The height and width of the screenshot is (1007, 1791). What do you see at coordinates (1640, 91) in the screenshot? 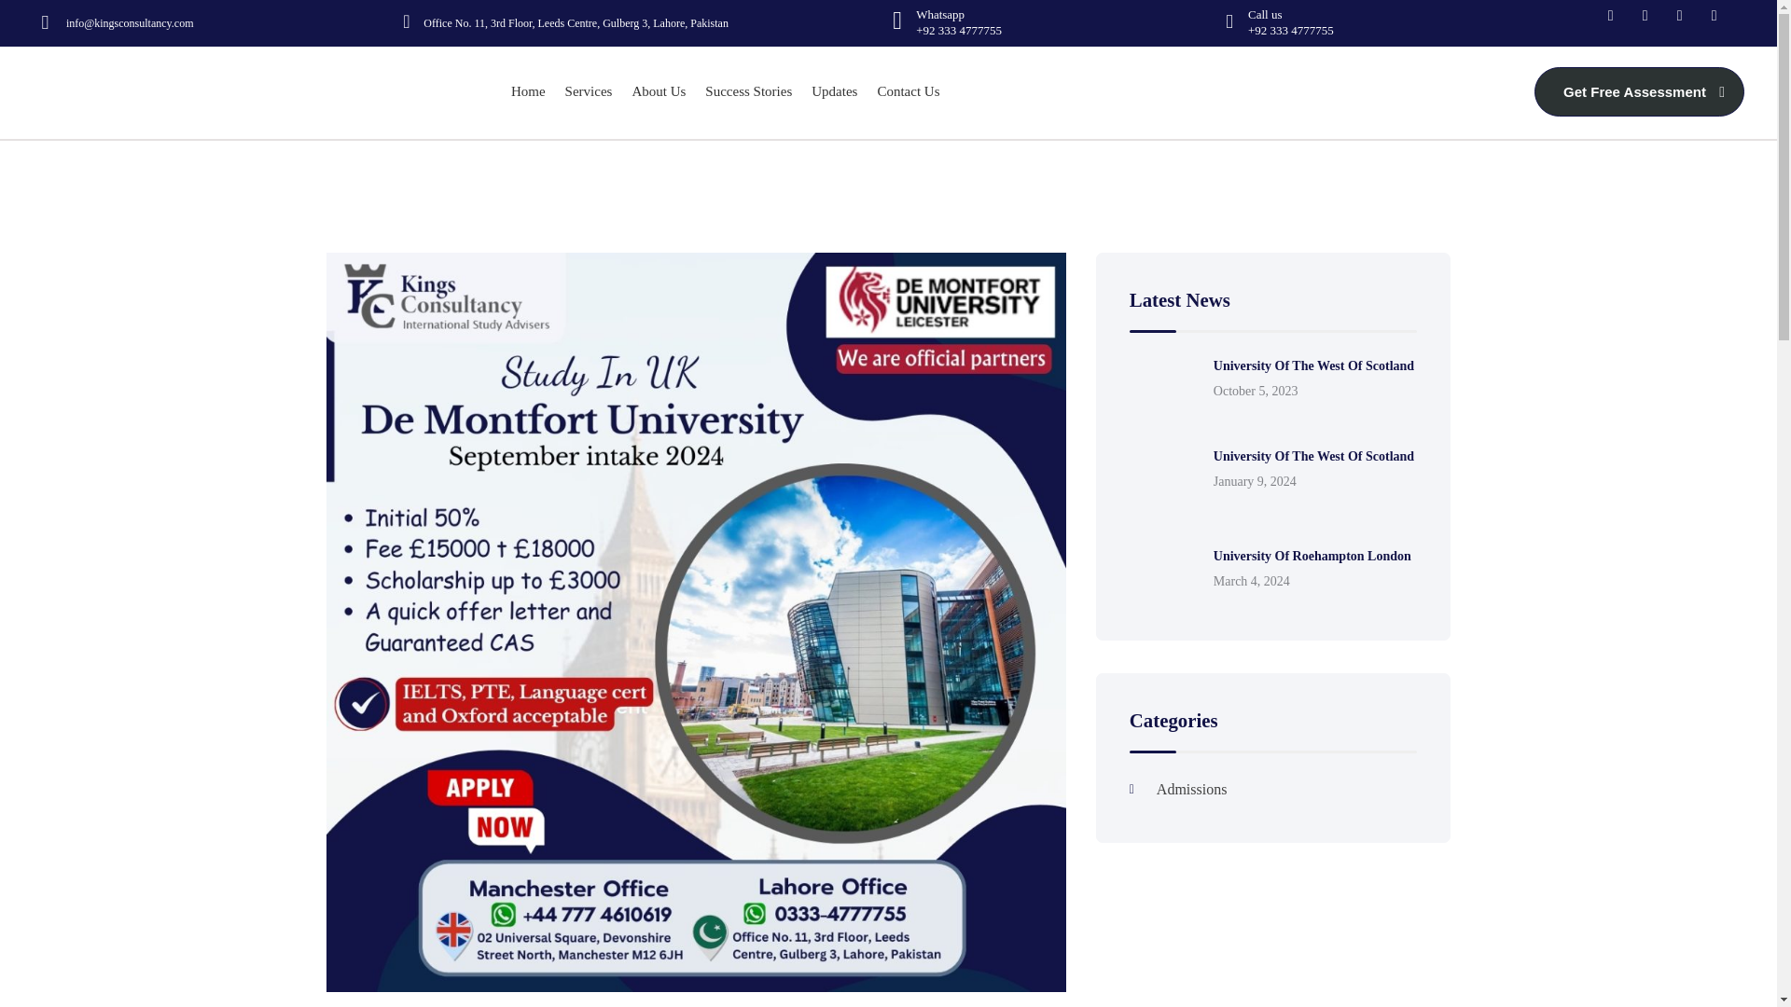
I see `Get Free Assessment` at bounding box center [1640, 91].